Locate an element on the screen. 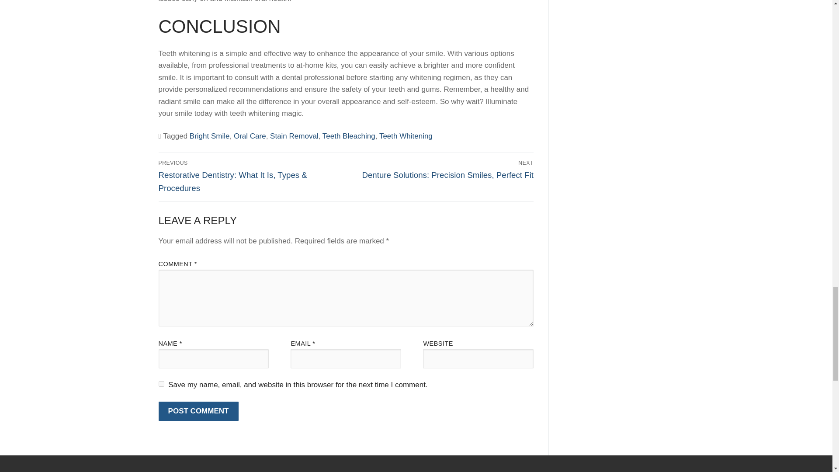  Teeth Whitening is located at coordinates (406, 136).